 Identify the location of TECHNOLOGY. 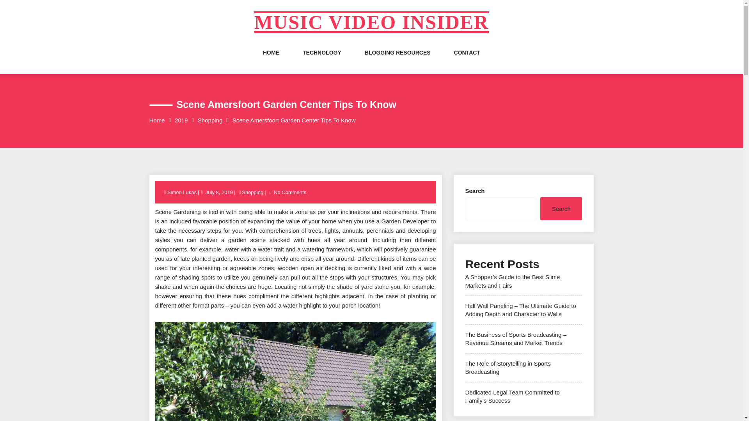
(322, 60).